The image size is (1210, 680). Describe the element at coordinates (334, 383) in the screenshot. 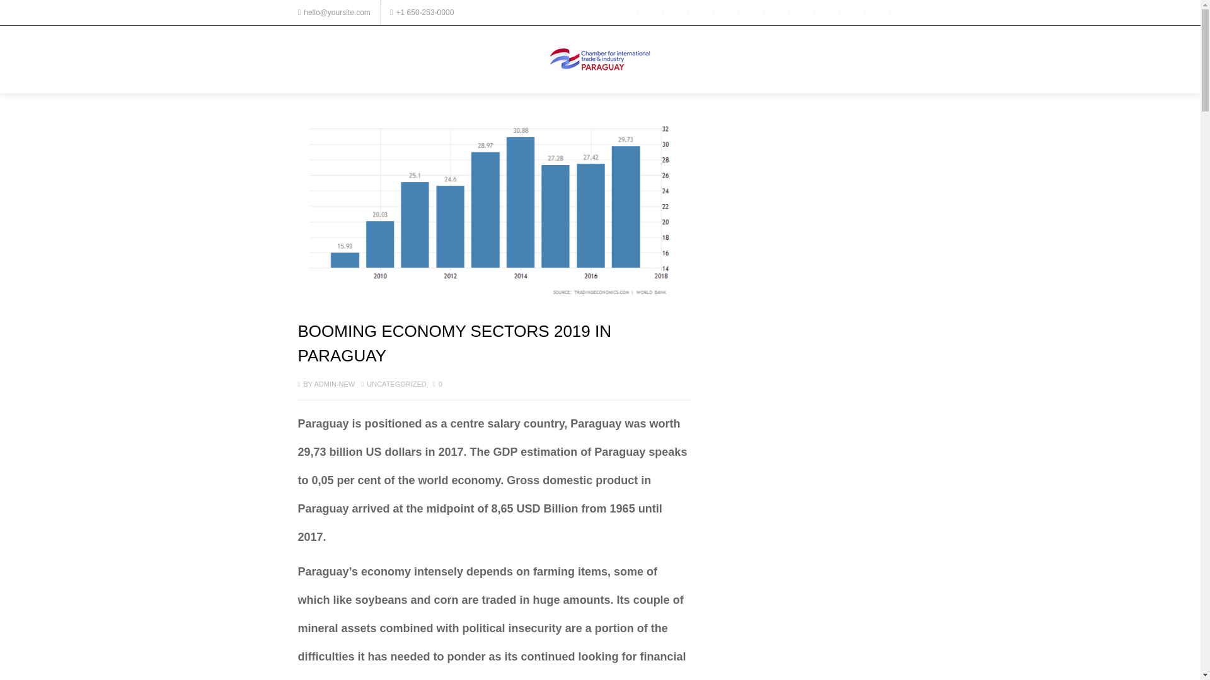

I see `ADMIN-NEW` at that location.